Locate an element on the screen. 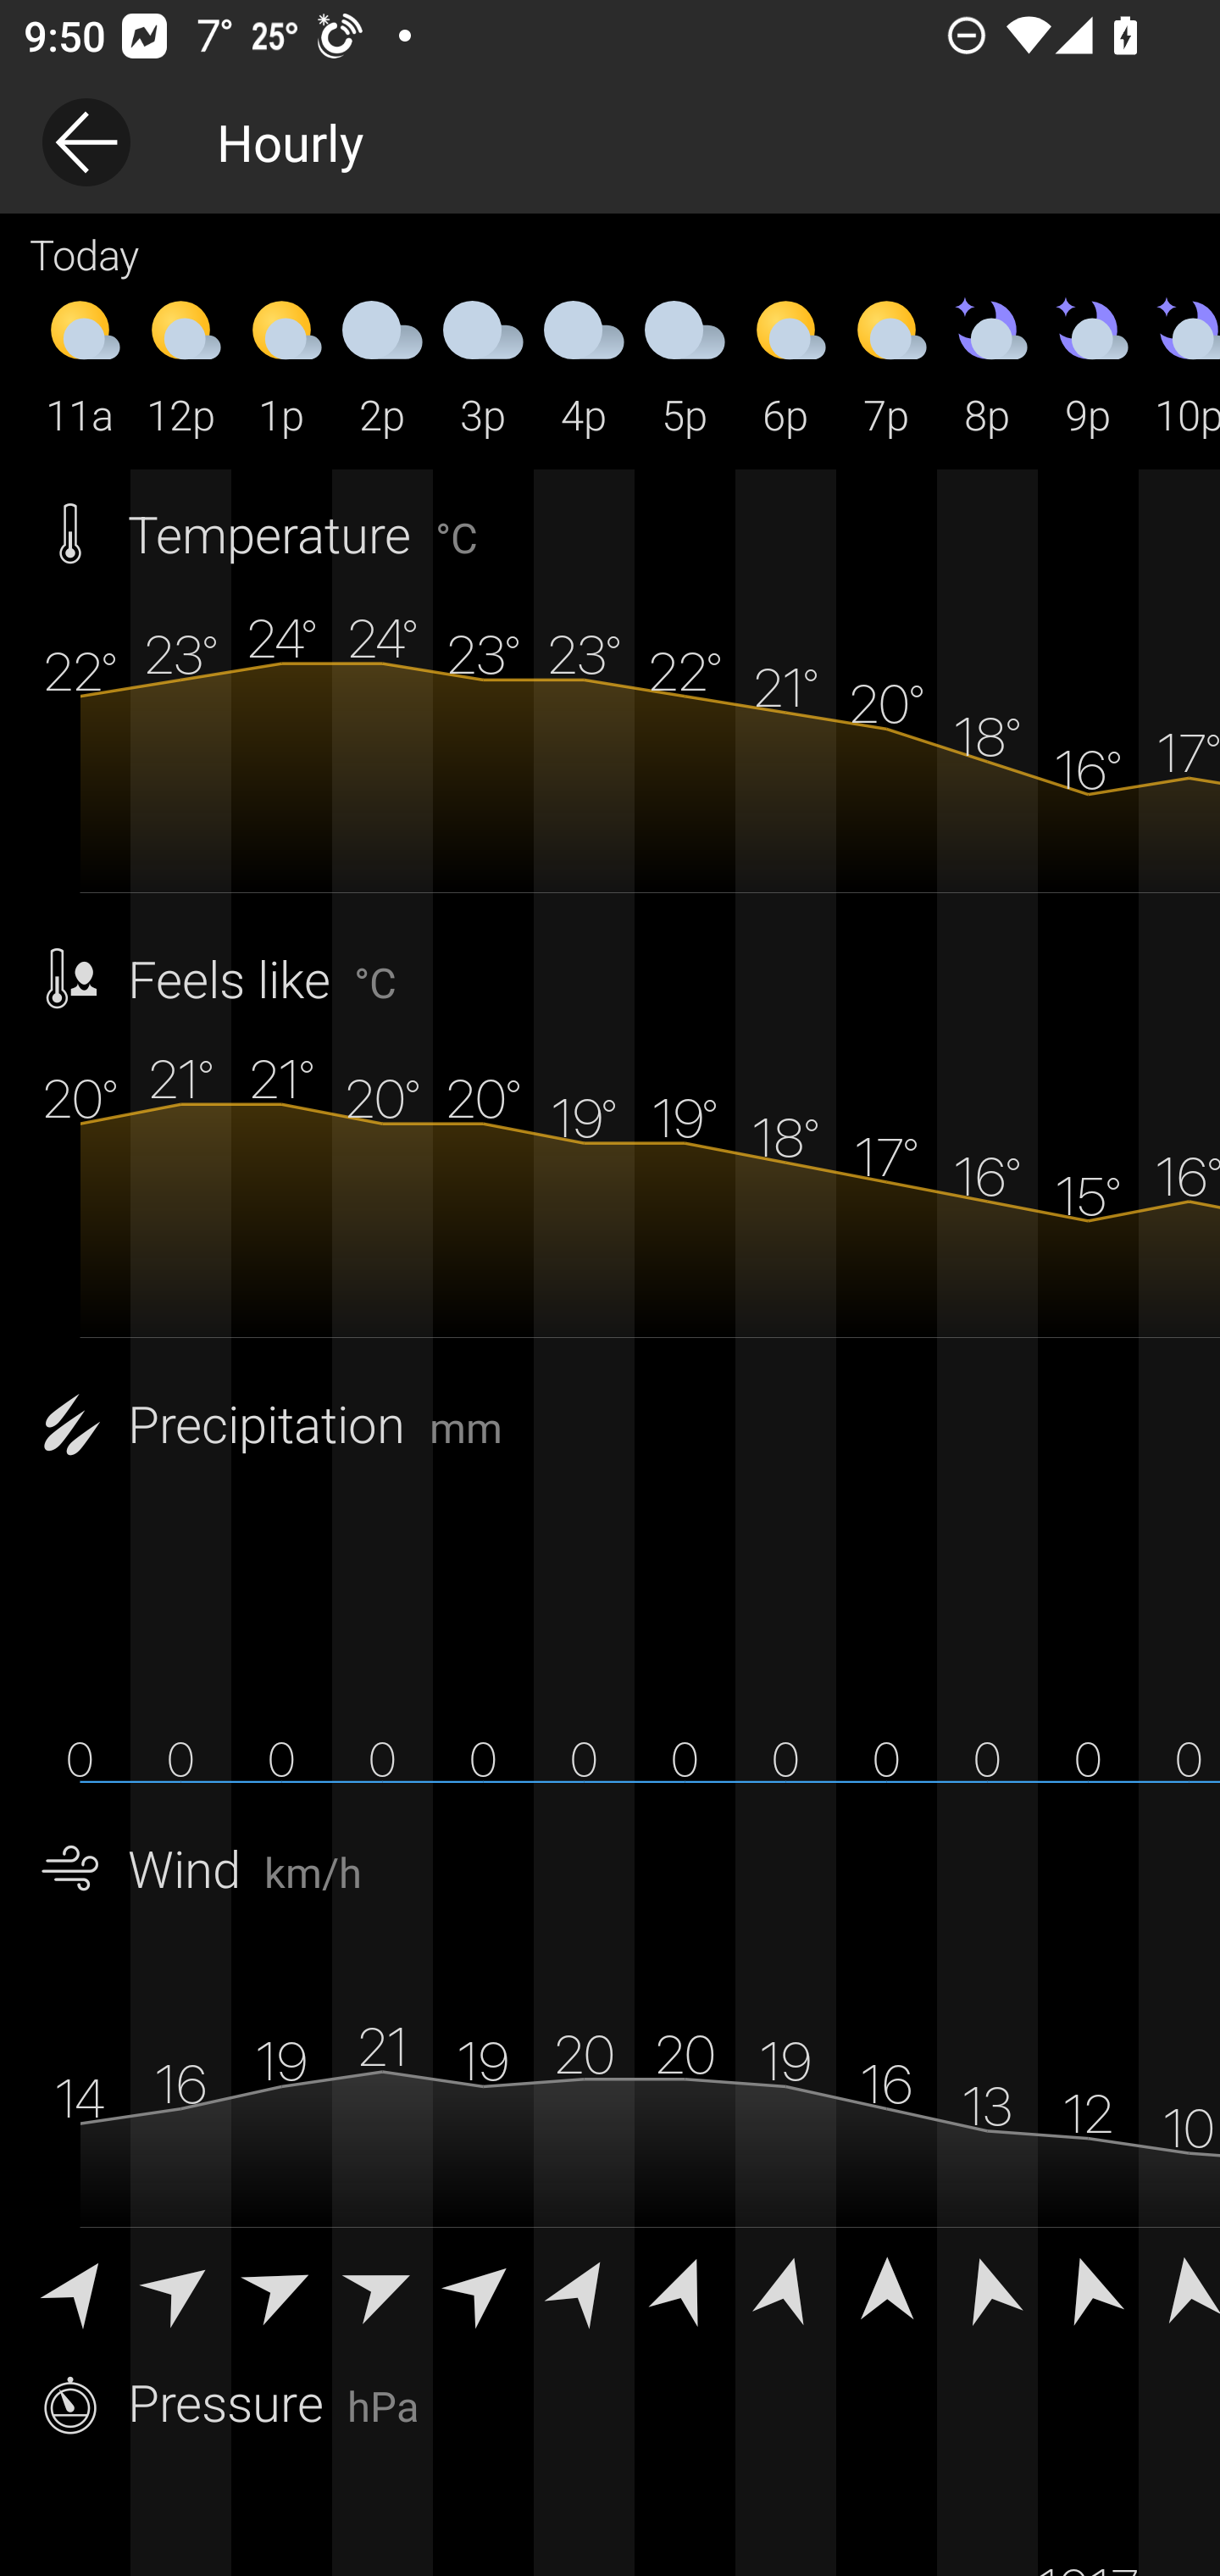 This screenshot has height=2576, width=1220. 3p is located at coordinates (483, 365).